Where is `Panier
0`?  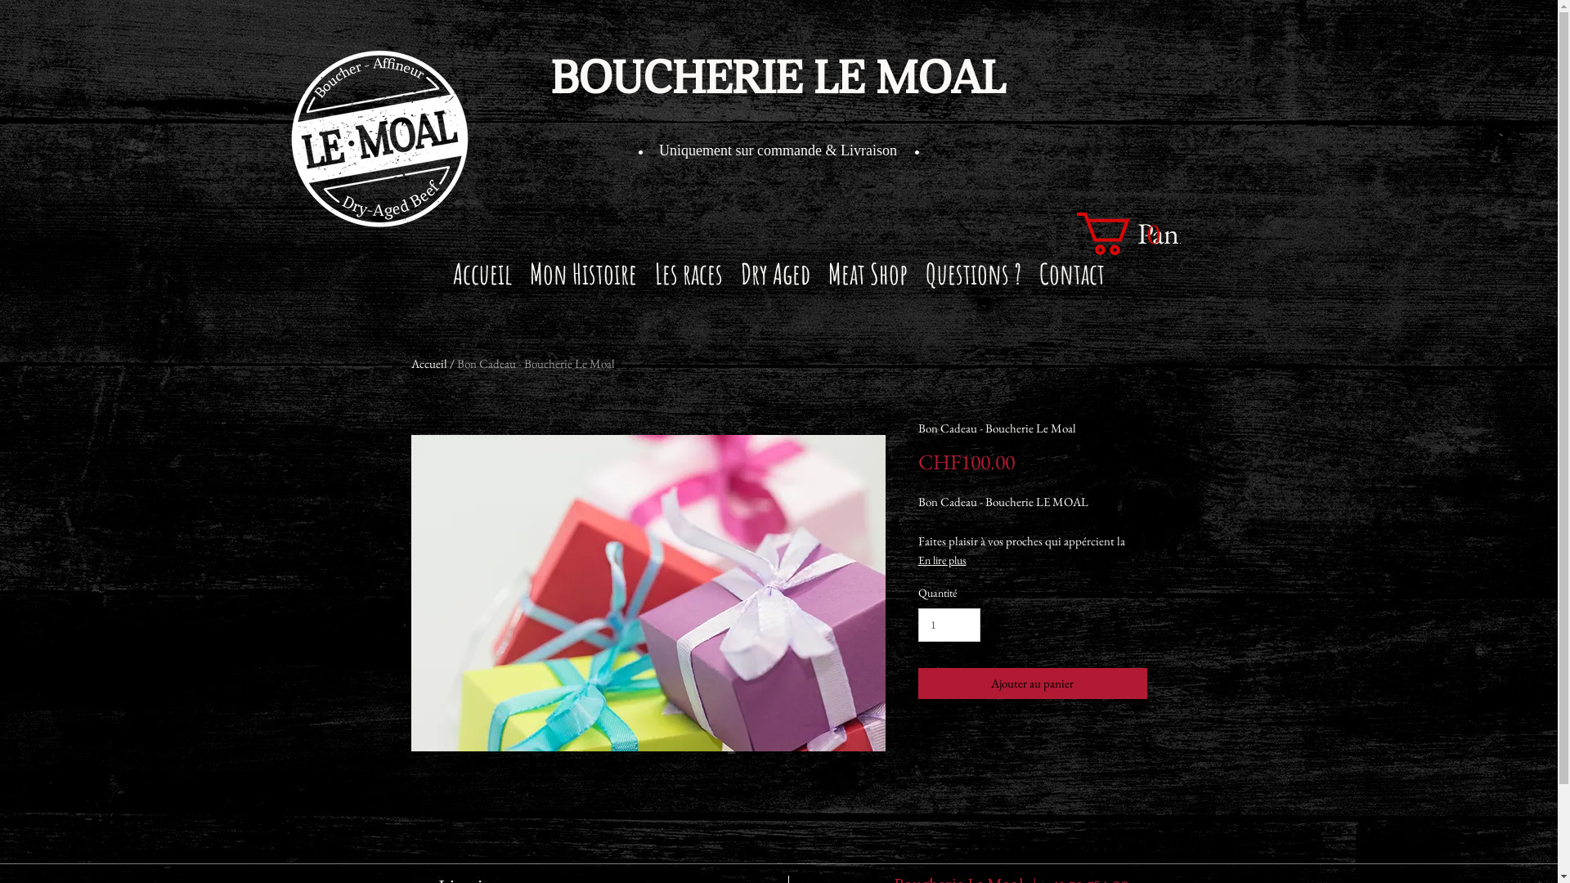 Panier
0 is located at coordinates (1128, 234).